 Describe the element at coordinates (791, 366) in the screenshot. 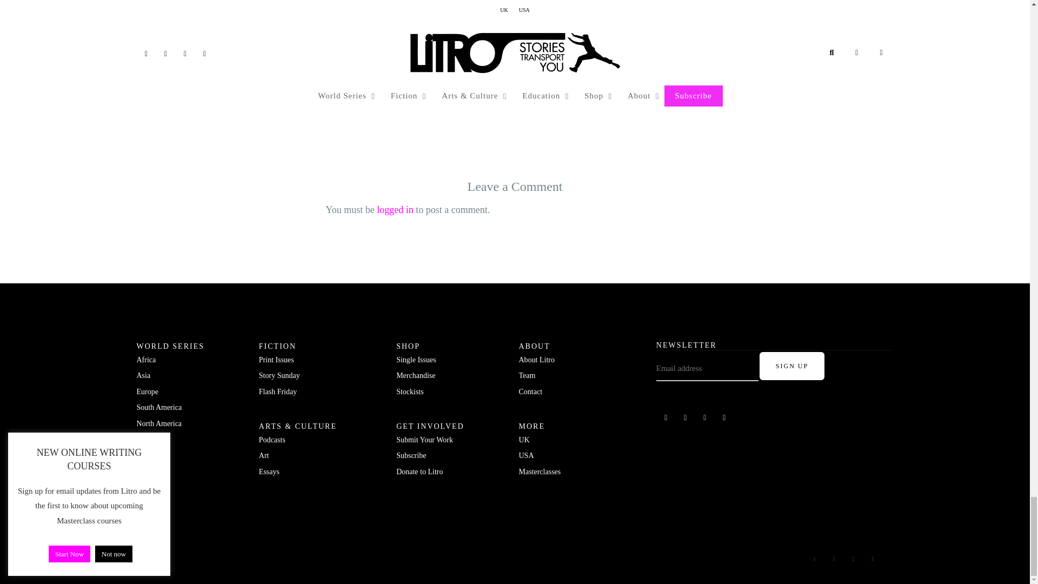

I see `Sign up` at that location.